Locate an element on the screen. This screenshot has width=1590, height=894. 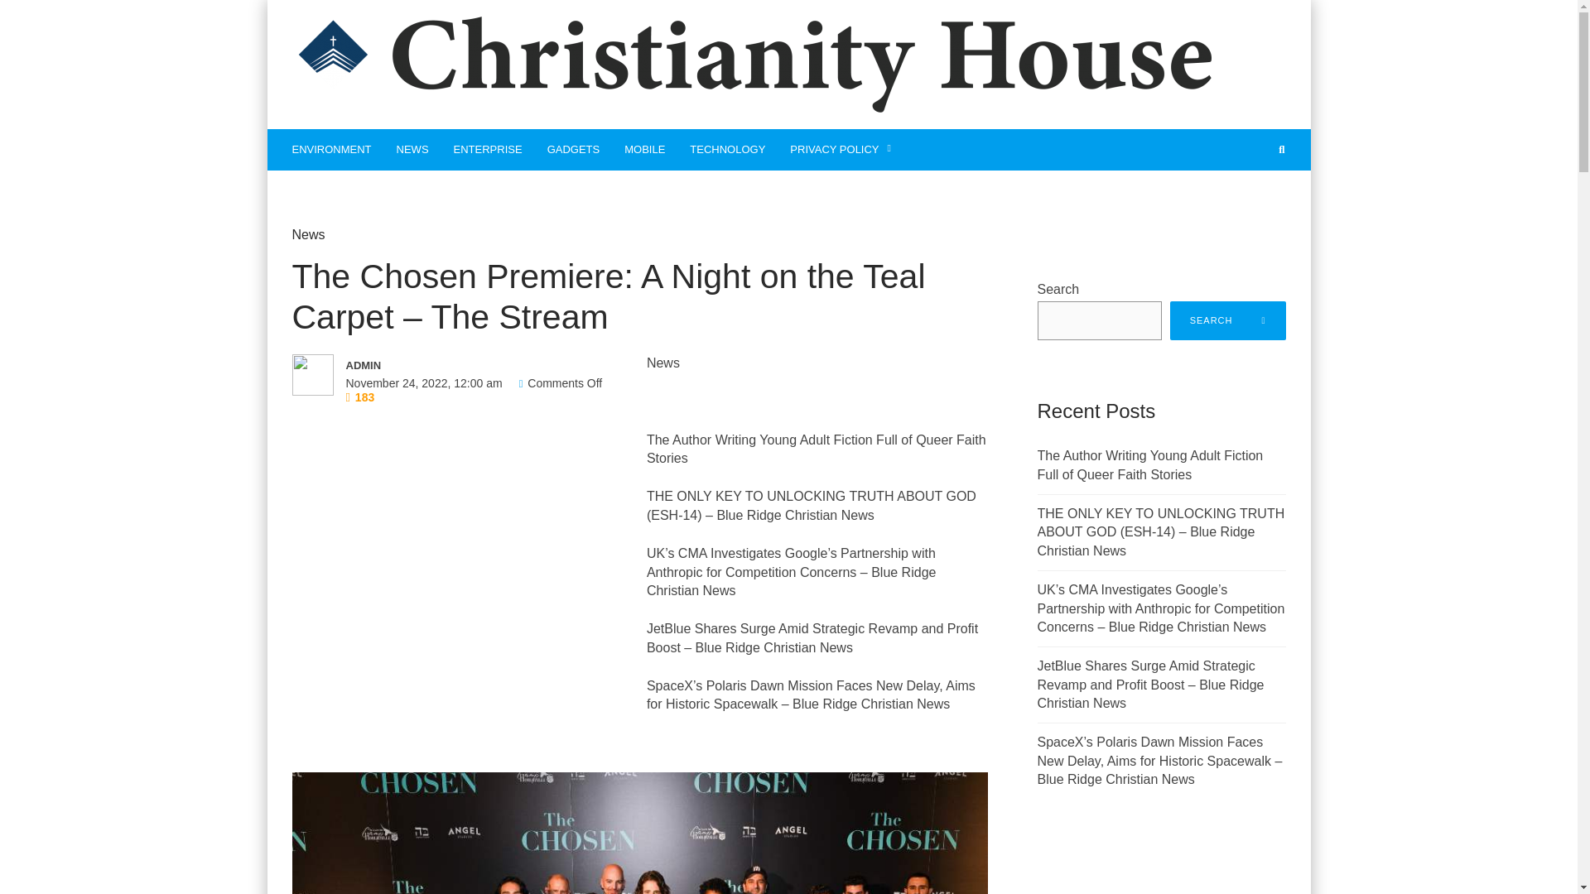
TECHNOLOGY is located at coordinates (727, 149).